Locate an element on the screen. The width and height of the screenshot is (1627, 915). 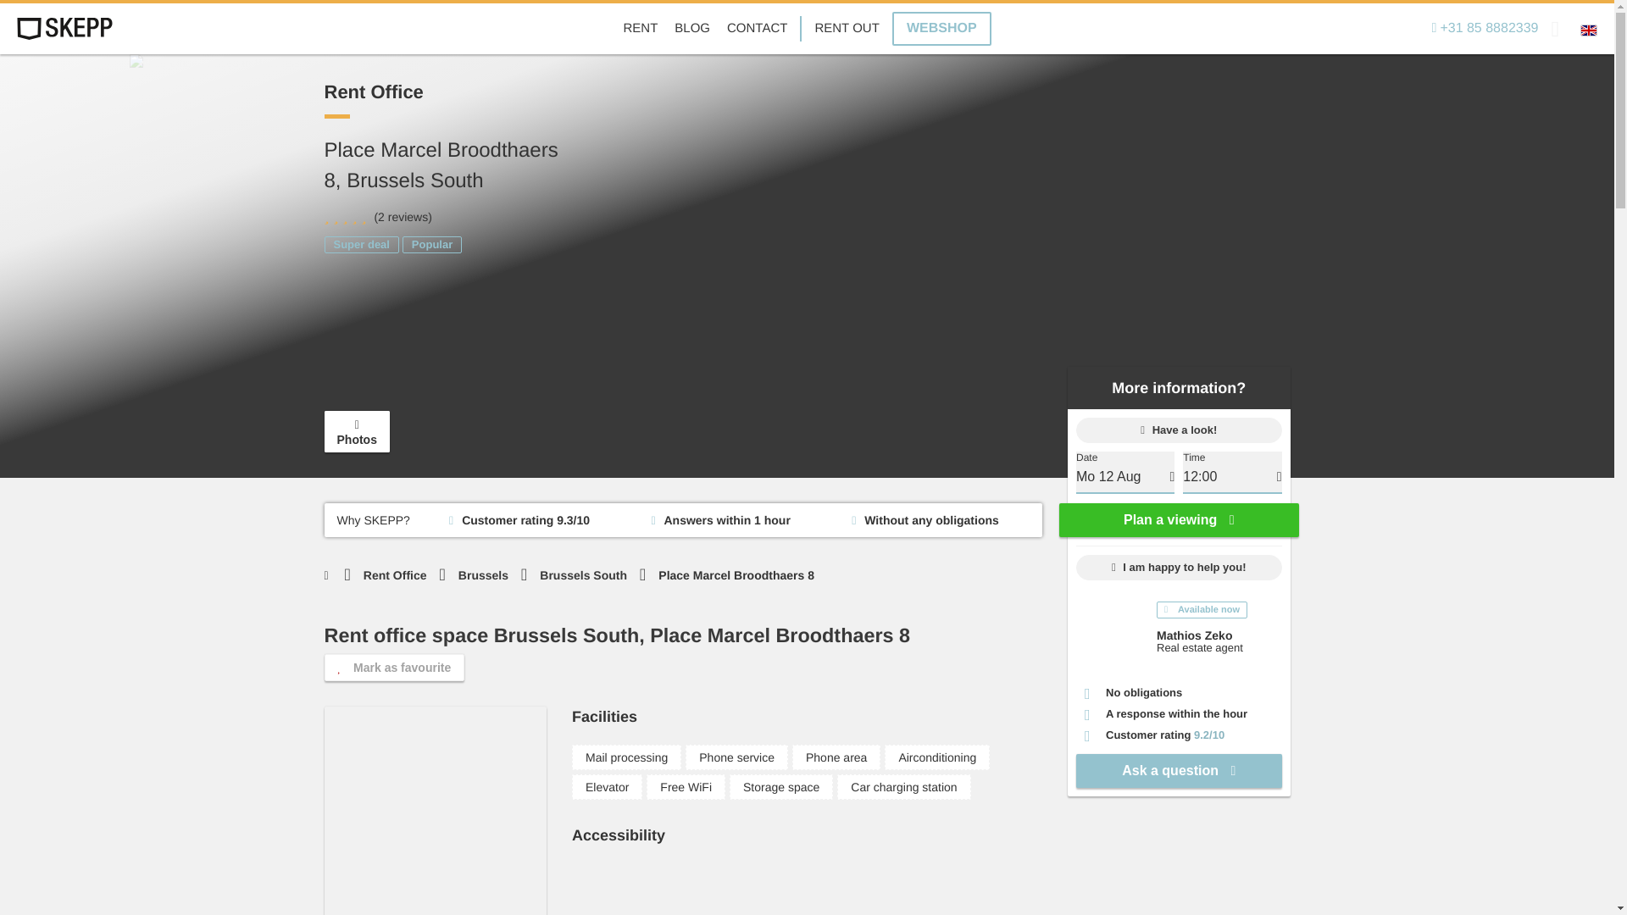
Rent is located at coordinates (641, 29).